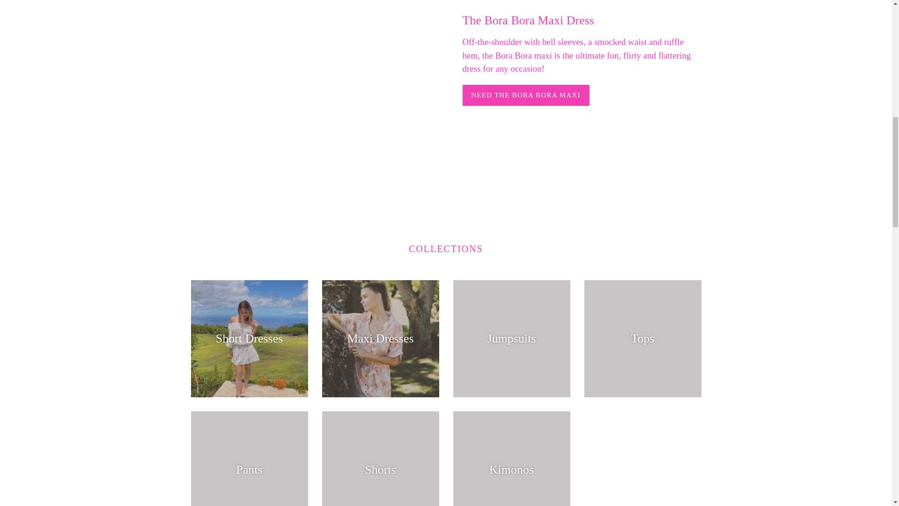 Image resolution: width=899 pixels, height=506 pixels. I want to click on Jumpsuits, so click(511, 338).